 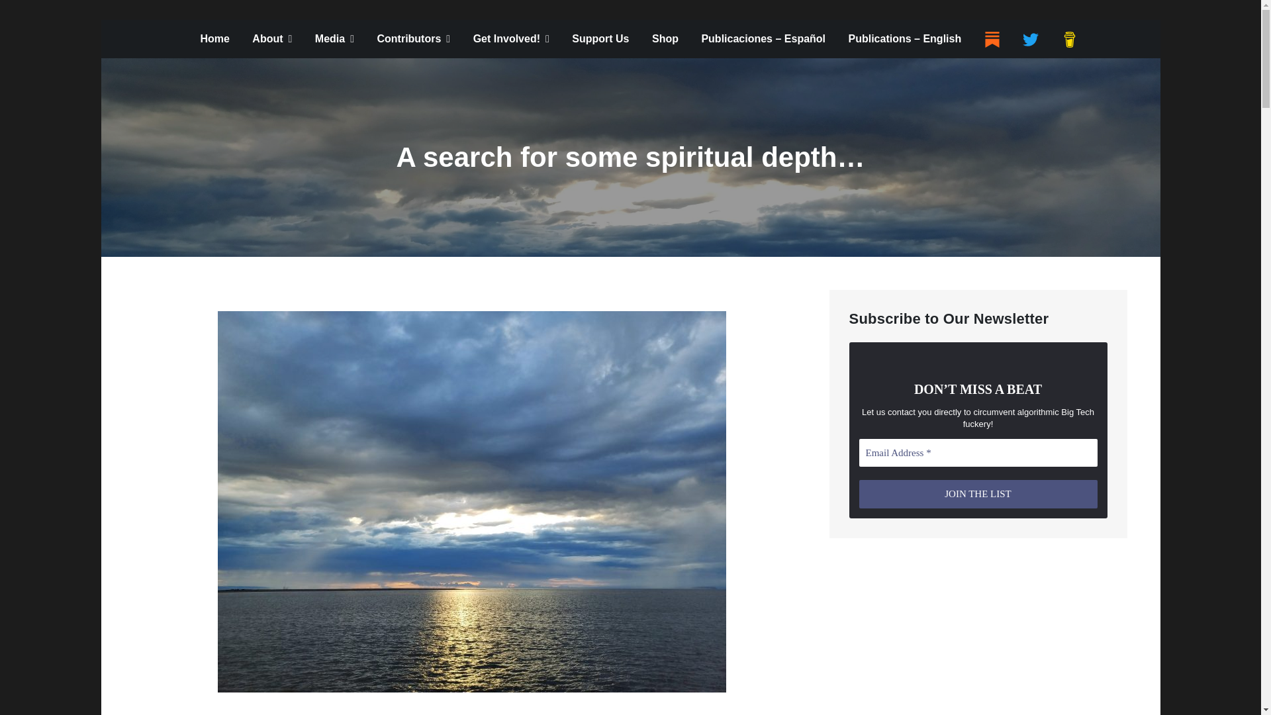 What do you see at coordinates (272, 38) in the screenshot?
I see `About` at bounding box center [272, 38].